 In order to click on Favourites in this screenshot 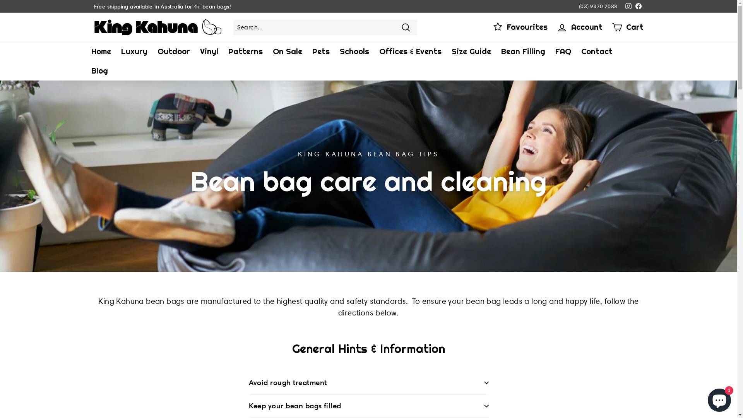, I will do `click(520, 27)`.